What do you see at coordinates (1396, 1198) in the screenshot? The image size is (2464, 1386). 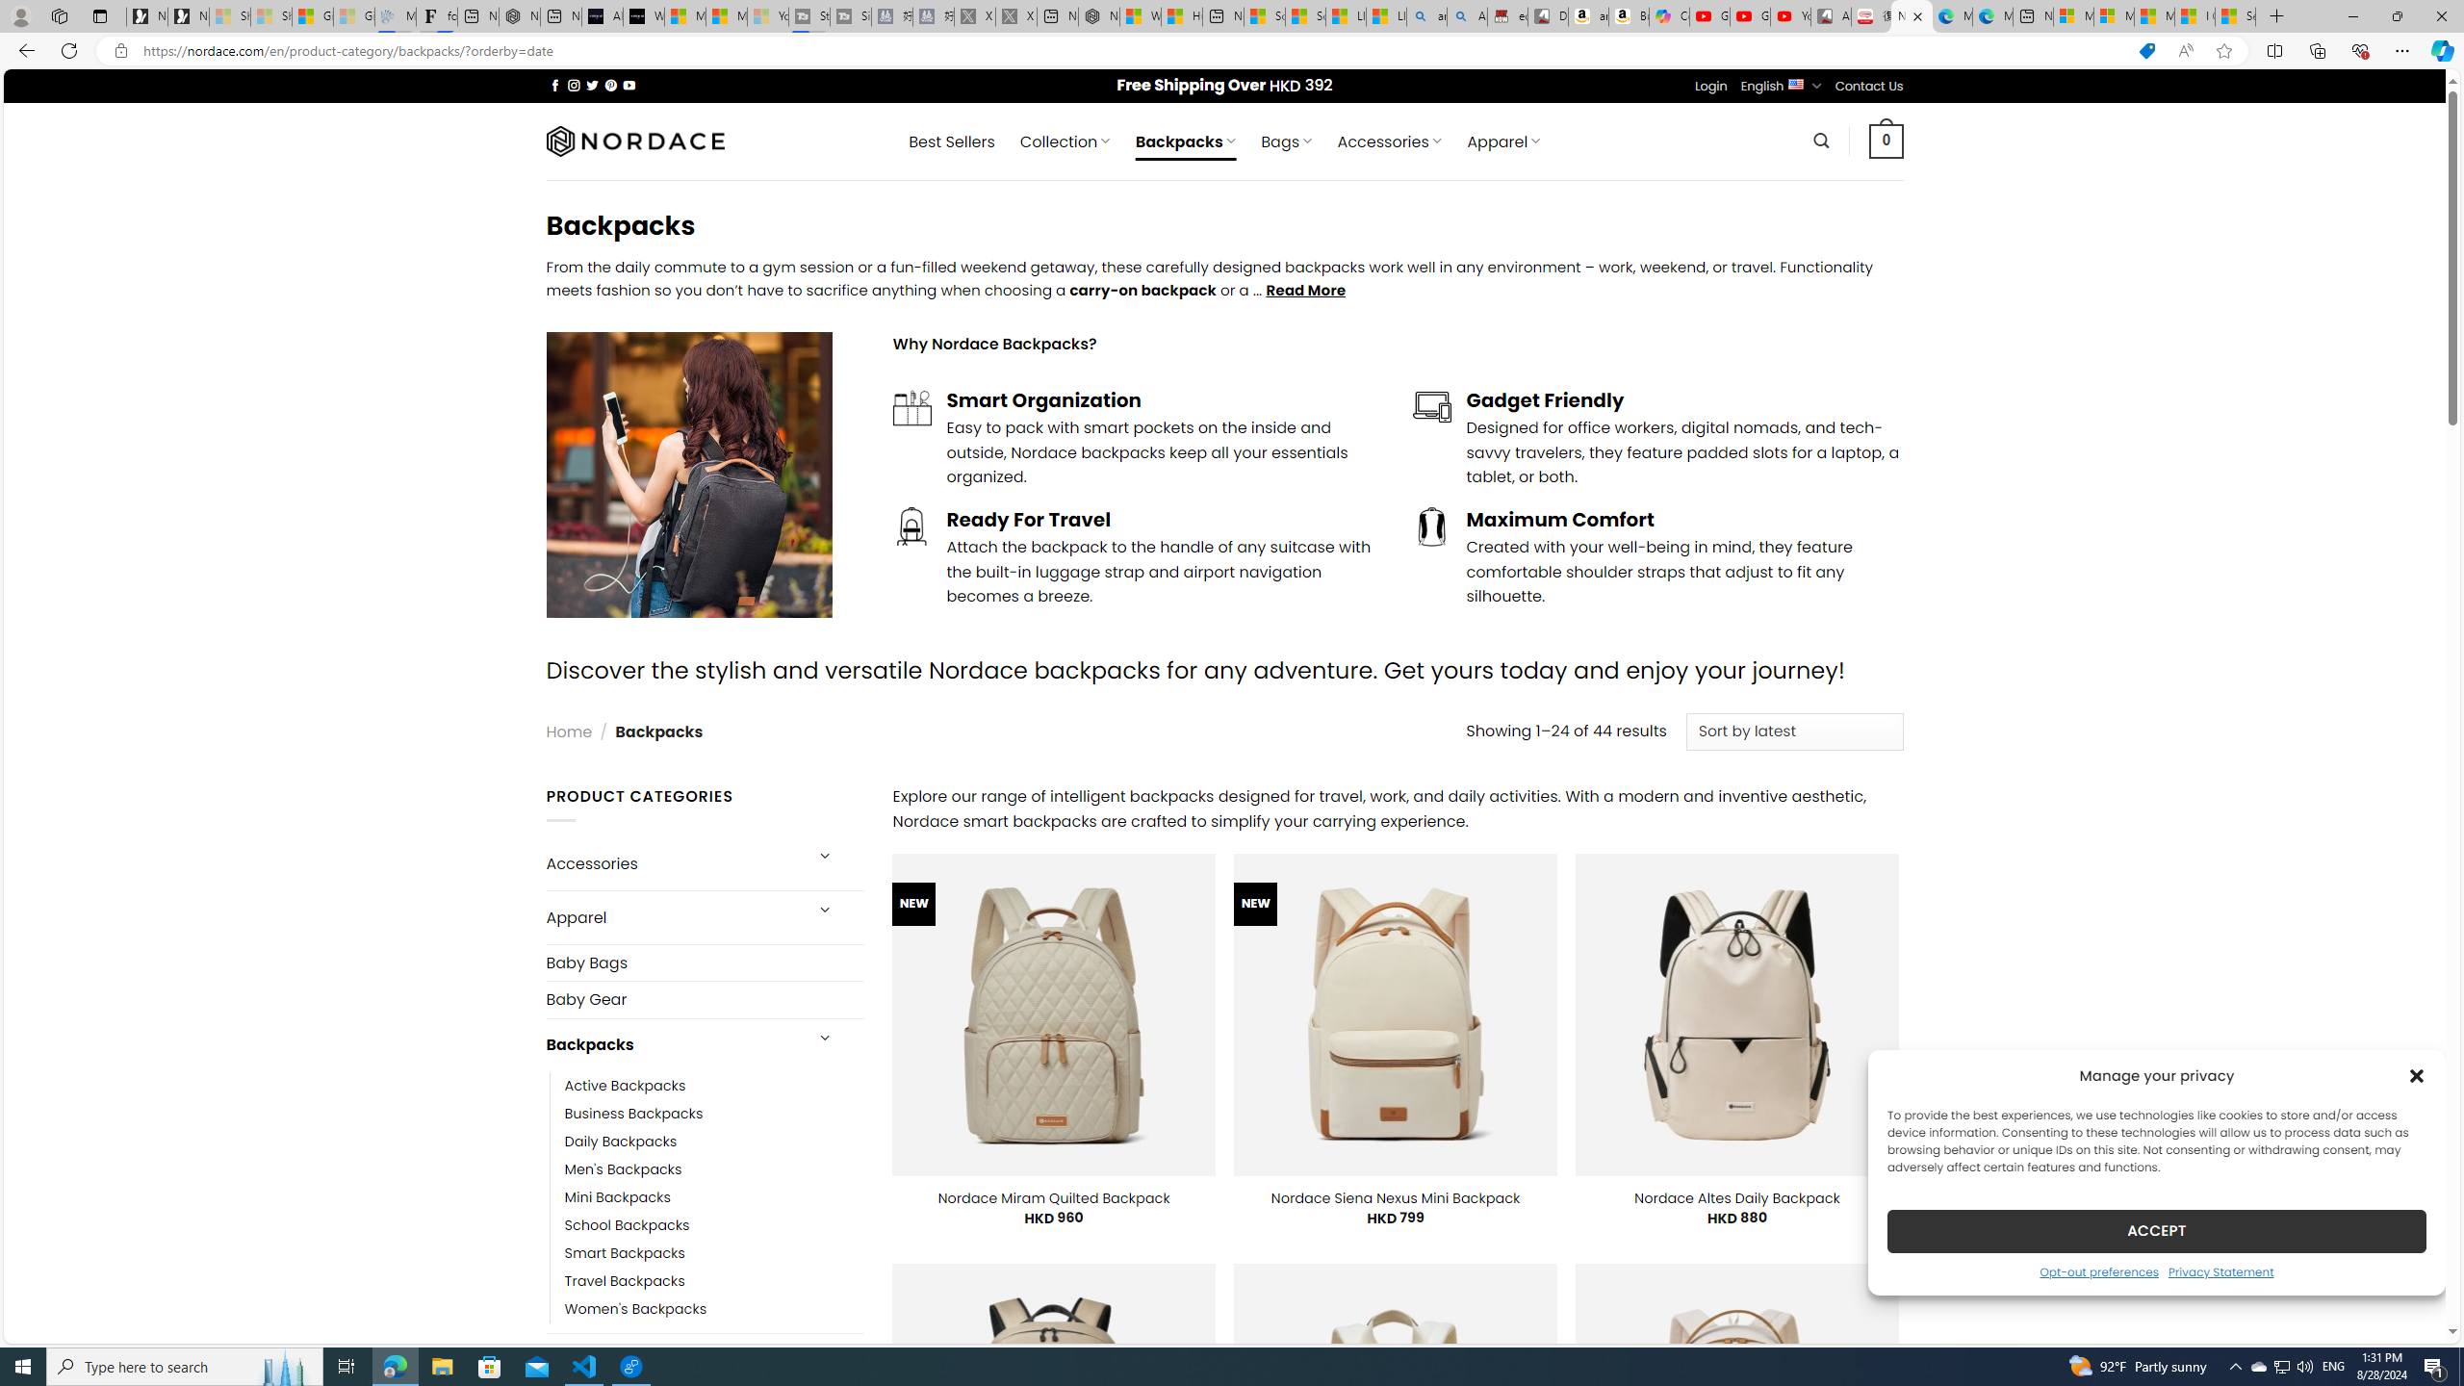 I see `Nordace Siena Nexus Mini Backpack` at bounding box center [1396, 1198].